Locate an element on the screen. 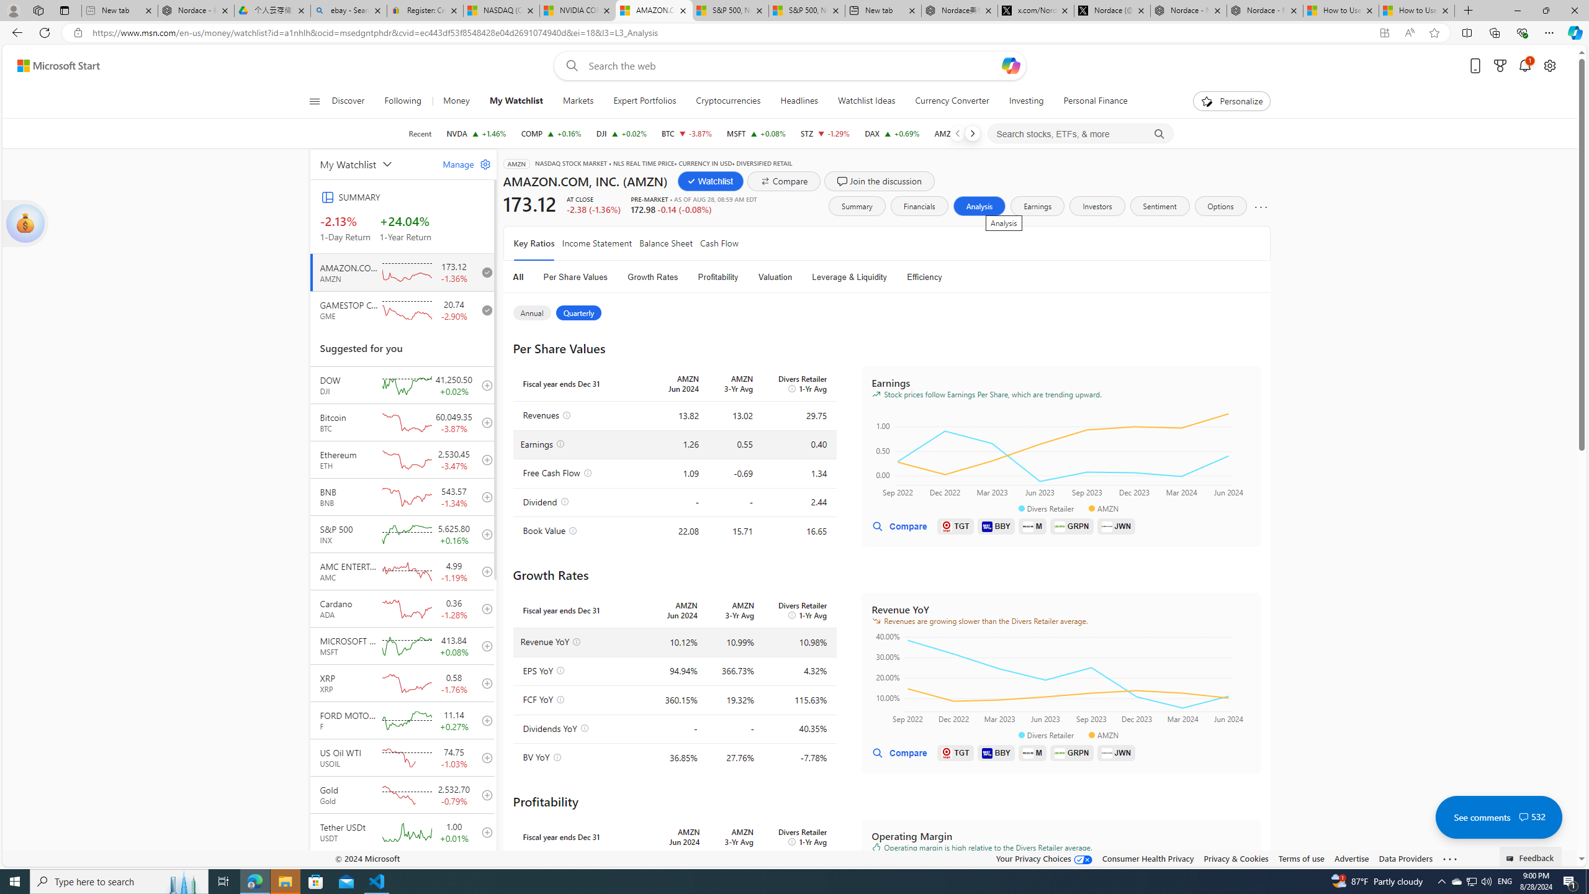  Leverage & Liquidity is located at coordinates (850, 277).